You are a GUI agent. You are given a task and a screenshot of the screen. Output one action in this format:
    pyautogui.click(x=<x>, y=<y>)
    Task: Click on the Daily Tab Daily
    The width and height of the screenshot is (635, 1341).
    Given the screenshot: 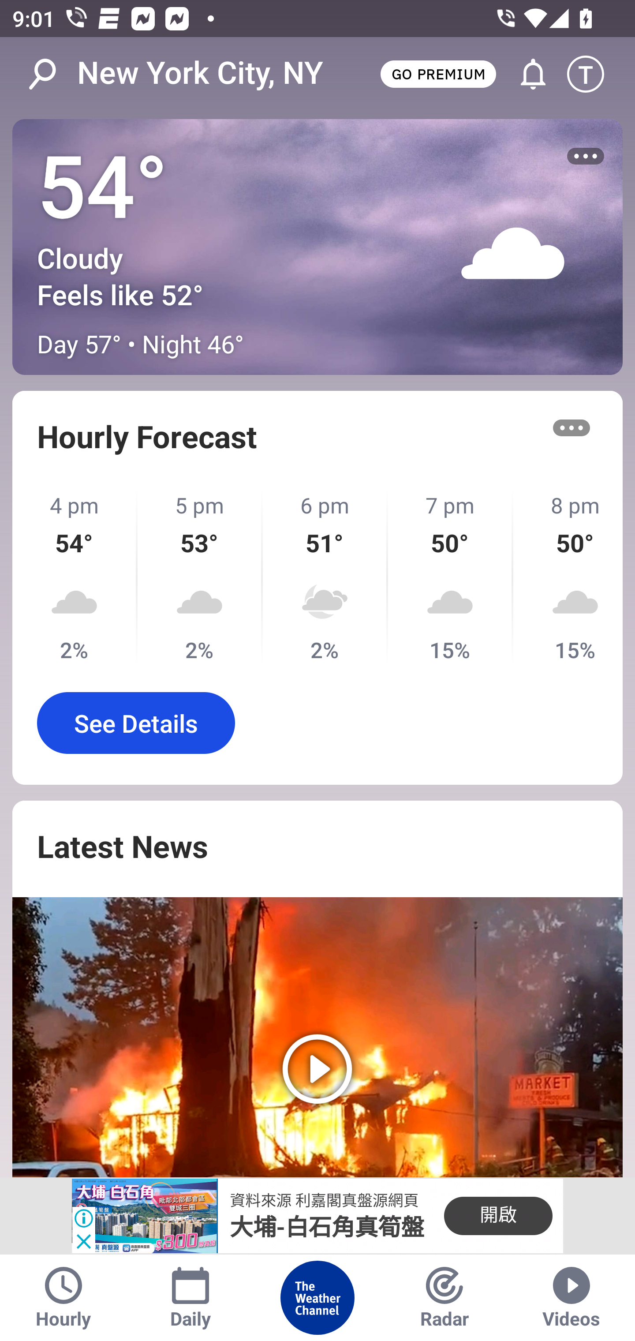 What is the action you would take?
    pyautogui.click(x=190, y=1298)
    